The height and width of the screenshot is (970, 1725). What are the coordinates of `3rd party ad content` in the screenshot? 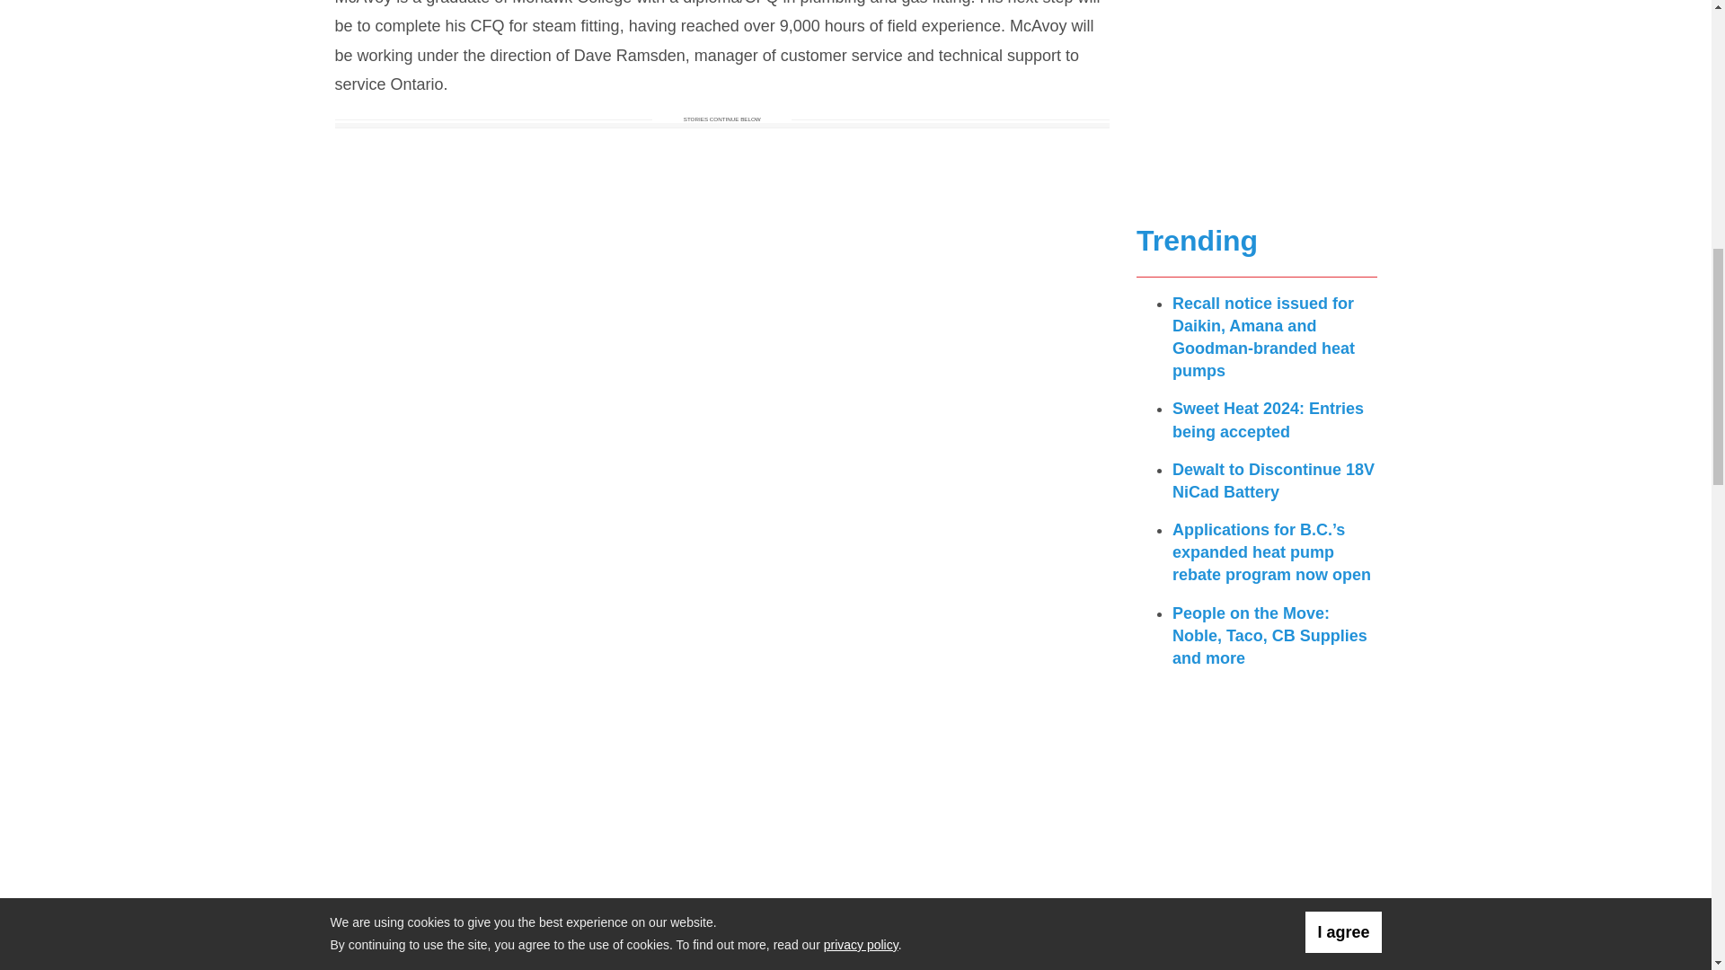 It's located at (1257, 943).